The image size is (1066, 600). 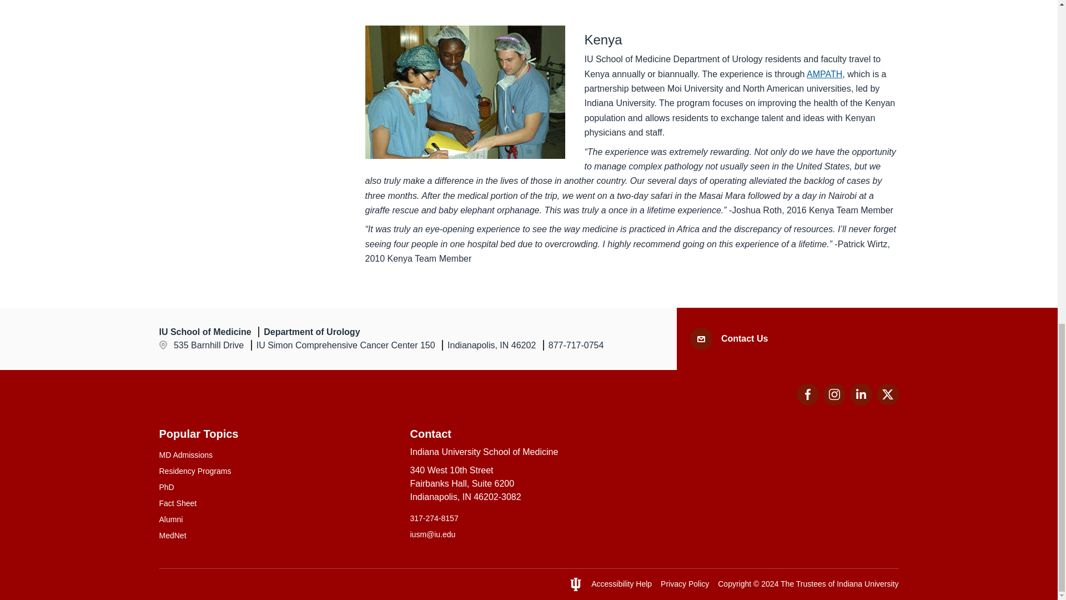 What do you see at coordinates (861, 402) in the screenshot?
I see `Accessibility Help` at bounding box center [861, 402].